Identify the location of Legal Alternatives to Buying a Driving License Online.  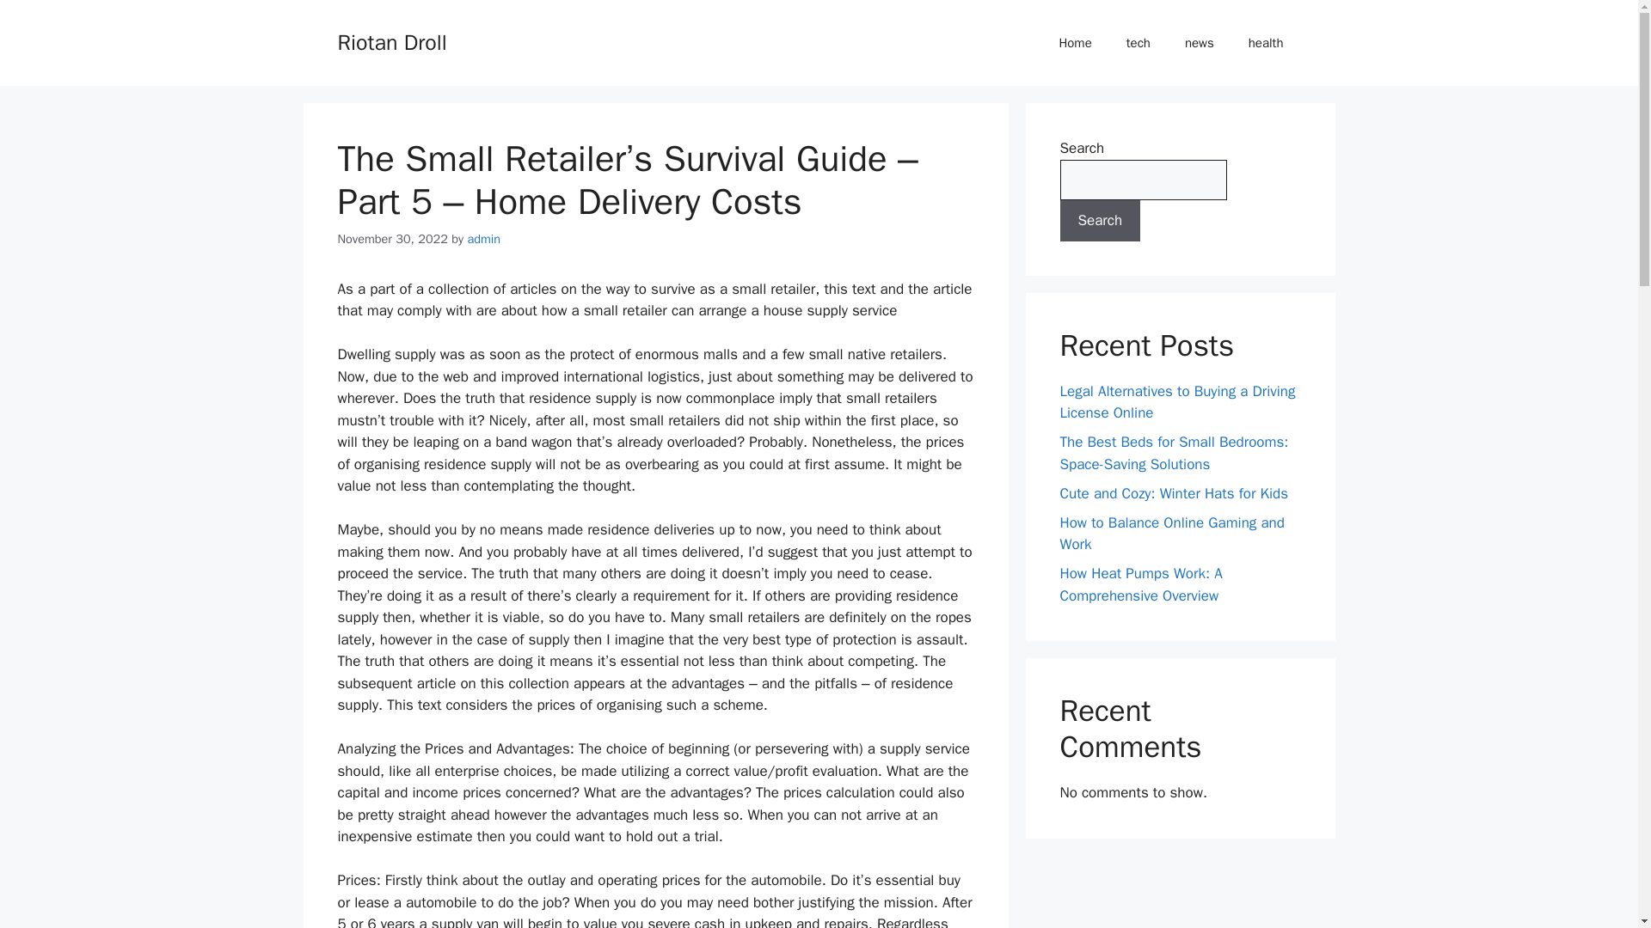
(1176, 401).